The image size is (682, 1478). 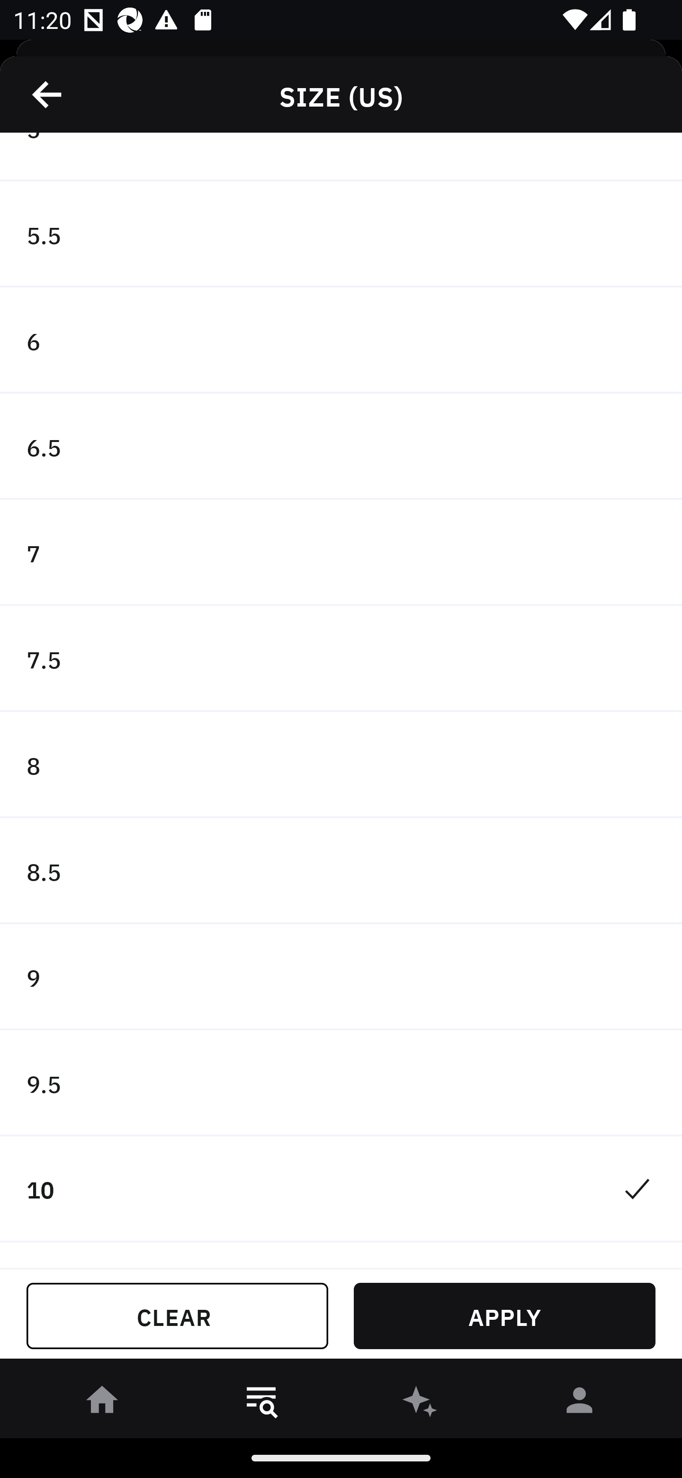 What do you see at coordinates (341, 235) in the screenshot?
I see `5.5` at bounding box center [341, 235].